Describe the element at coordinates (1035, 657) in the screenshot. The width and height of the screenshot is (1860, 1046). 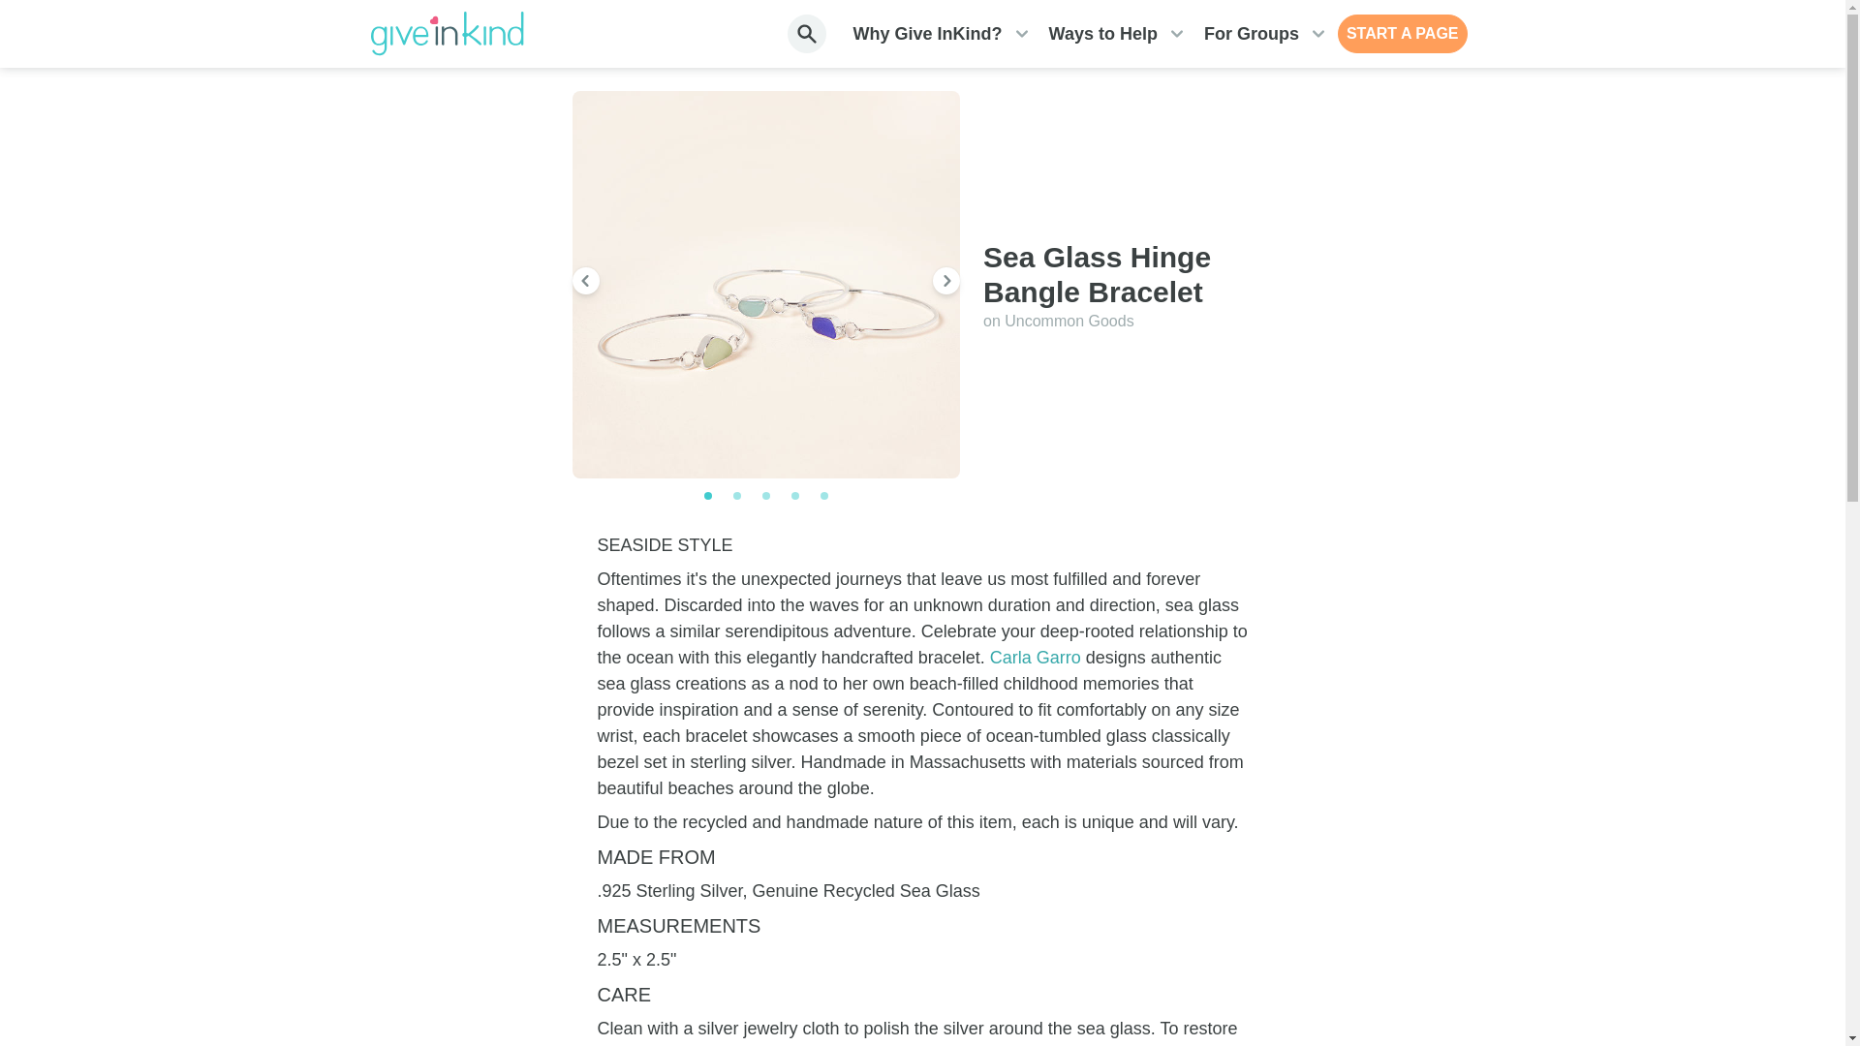
I see `Carla Garro` at that location.